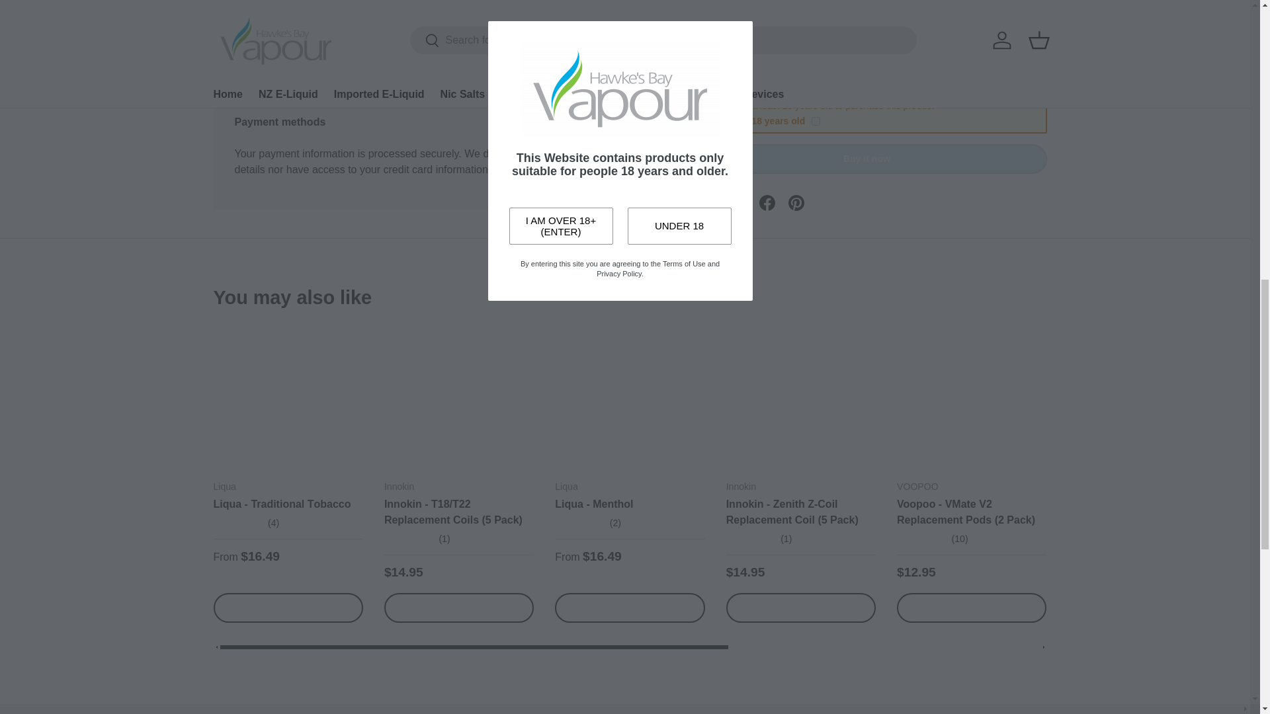  What do you see at coordinates (287, 608) in the screenshot?
I see `Choose options` at bounding box center [287, 608].